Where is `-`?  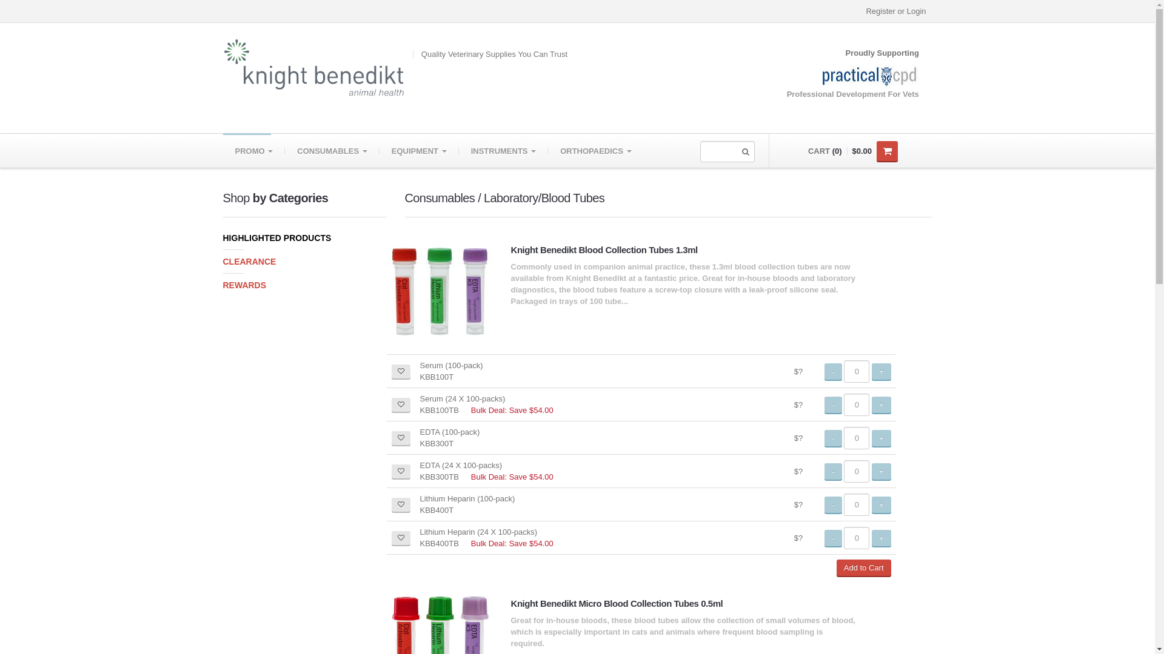
- is located at coordinates (833, 538).